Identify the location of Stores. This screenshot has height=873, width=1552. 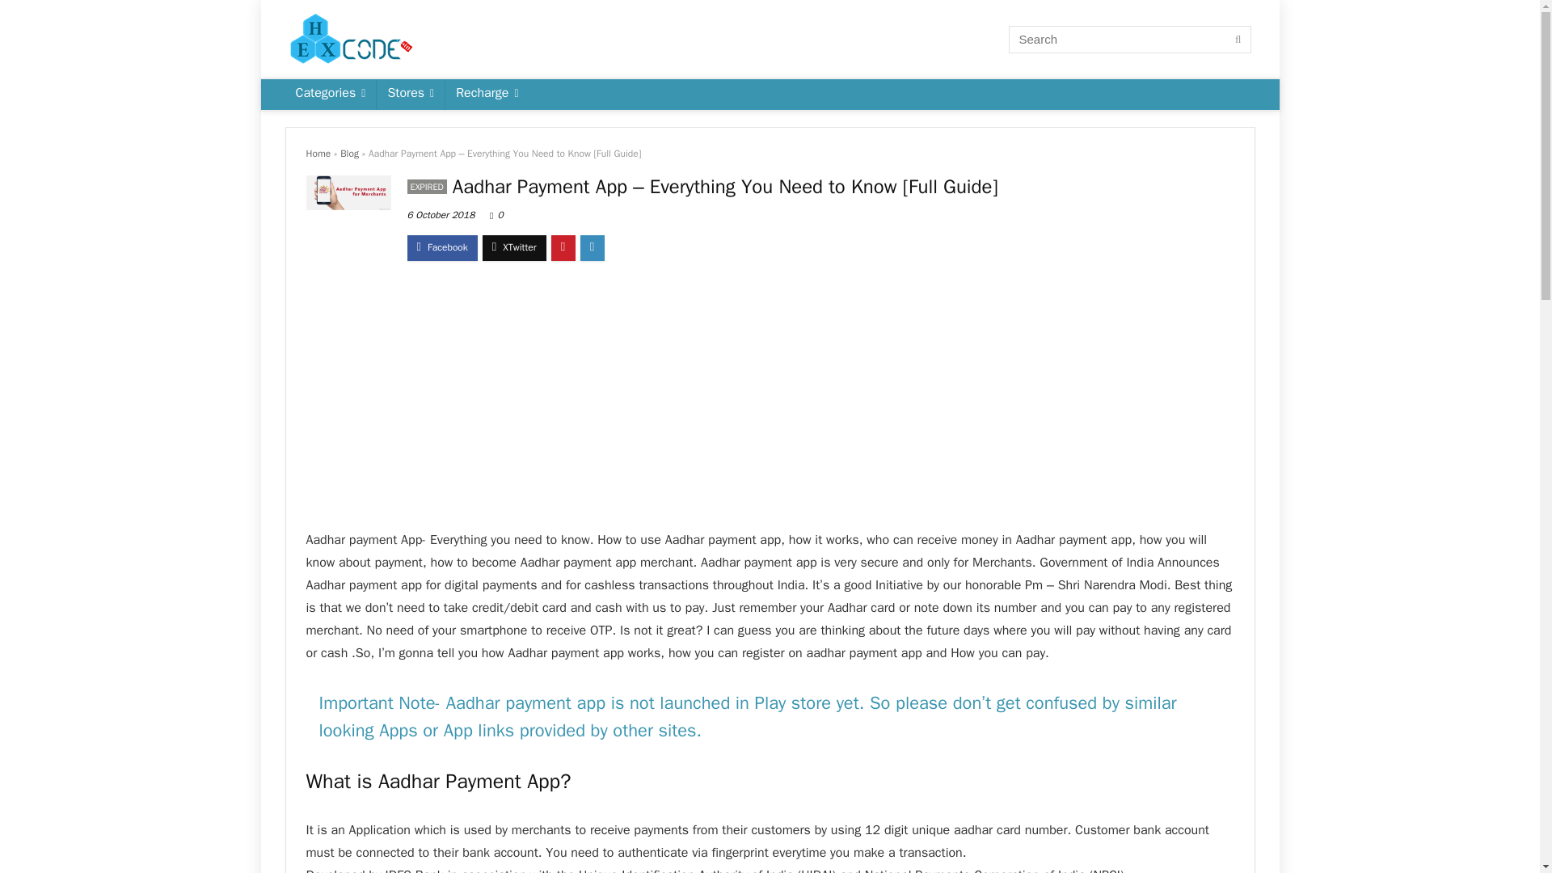
(411, 95).